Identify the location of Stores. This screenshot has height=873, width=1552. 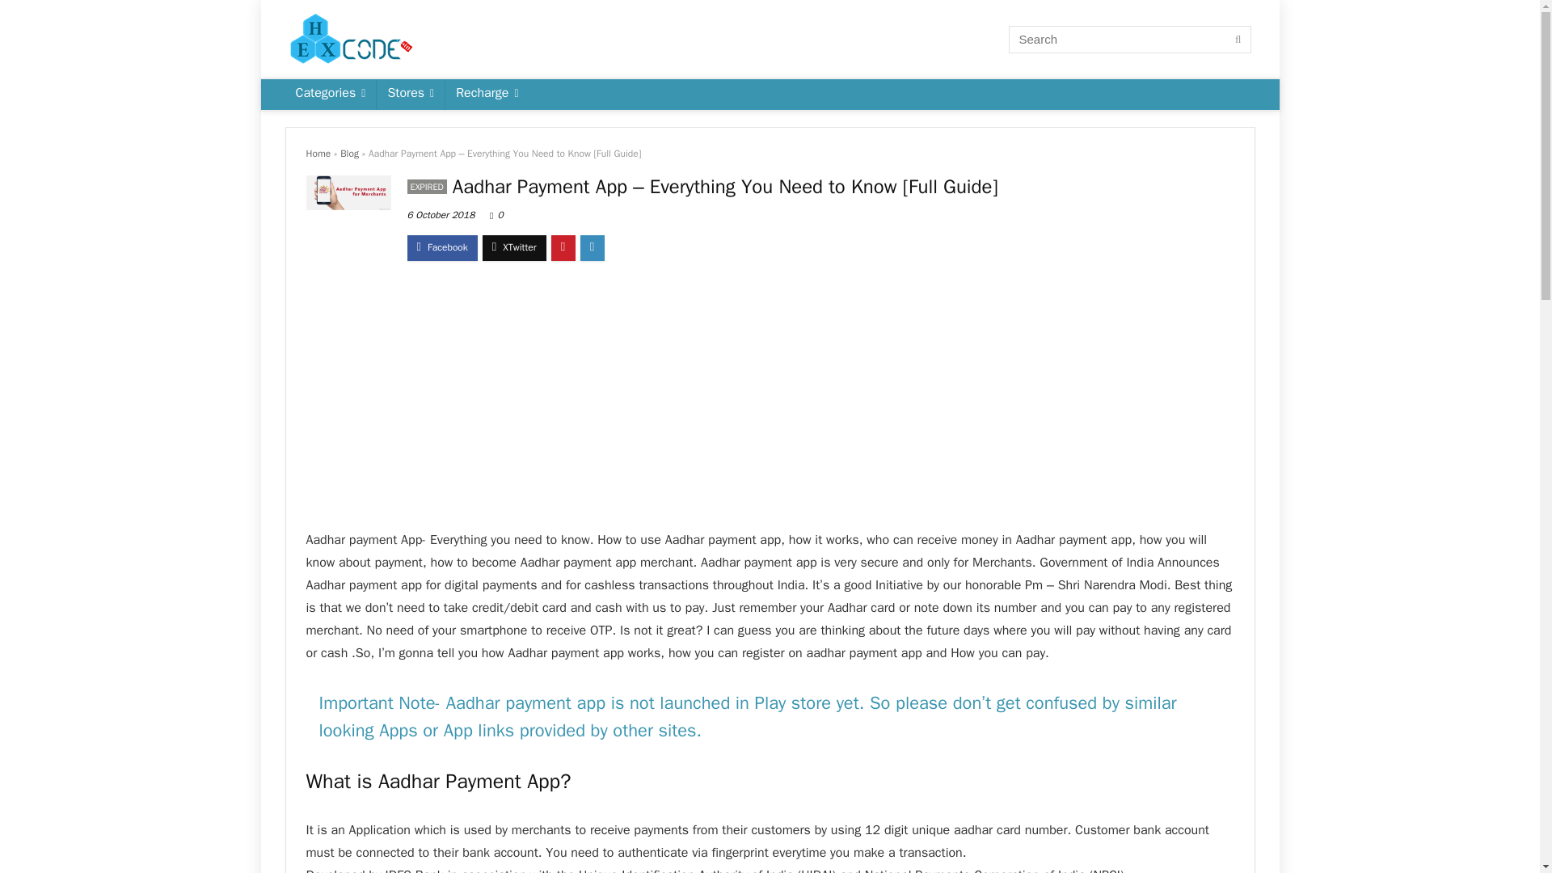
(411, 95).